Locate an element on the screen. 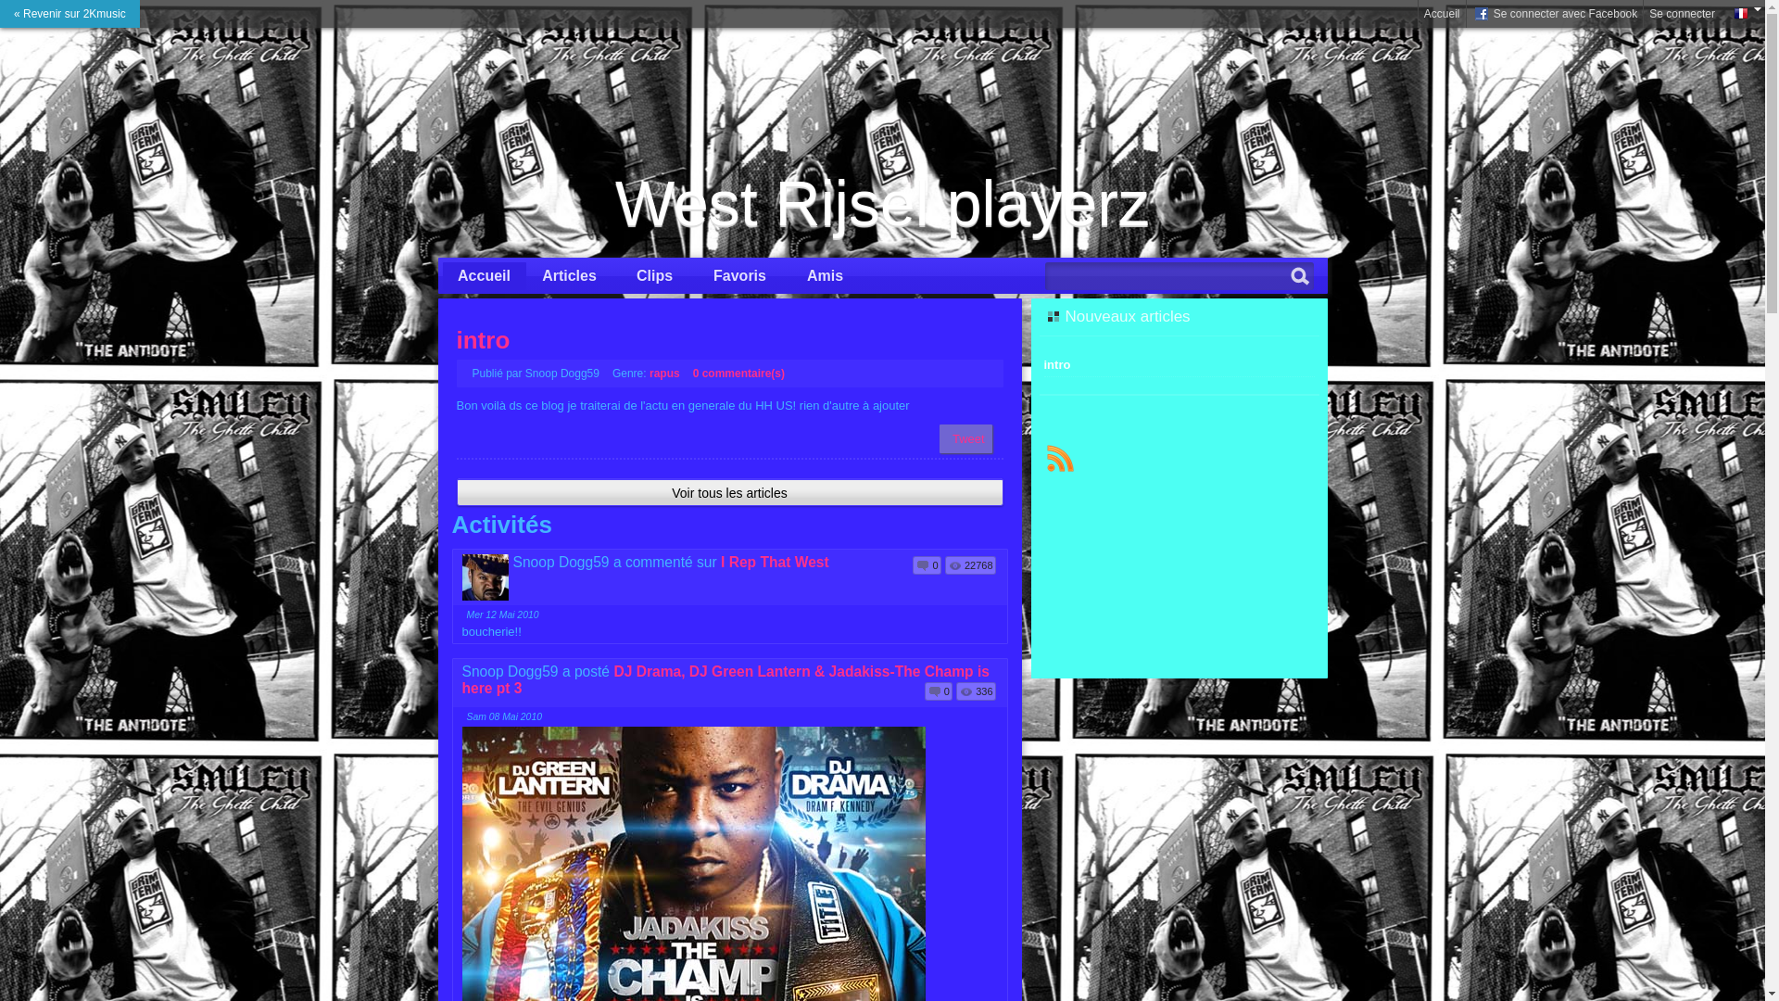  Clips is located at coordinates (655, 276).